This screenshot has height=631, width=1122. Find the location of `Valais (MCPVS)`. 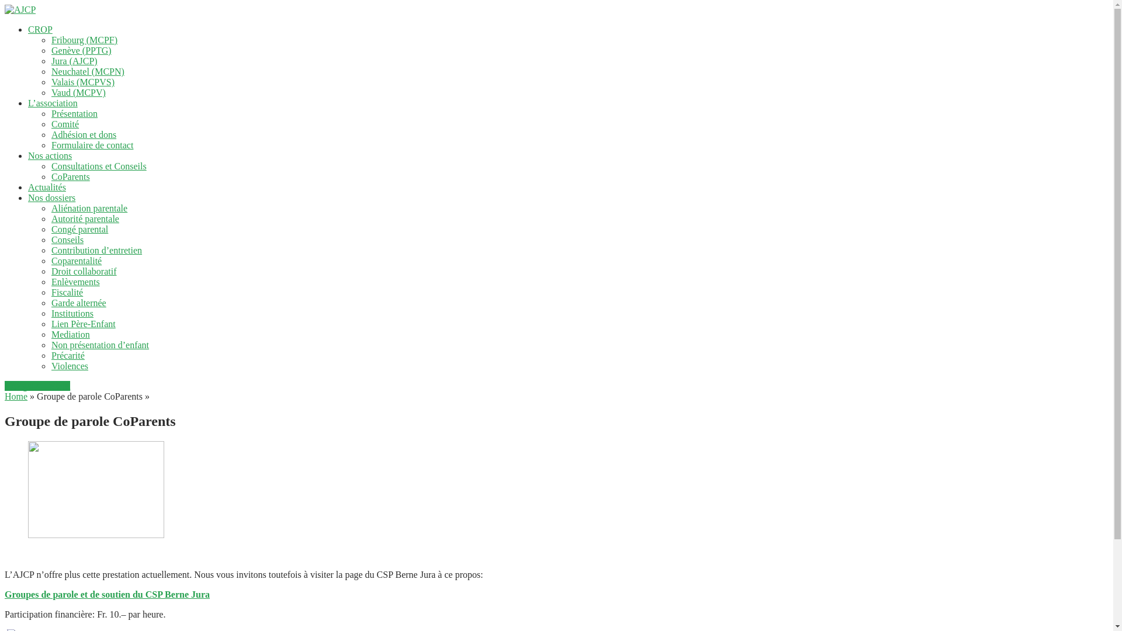

Valais (MCPVS) is located at coordinates (83, 82).